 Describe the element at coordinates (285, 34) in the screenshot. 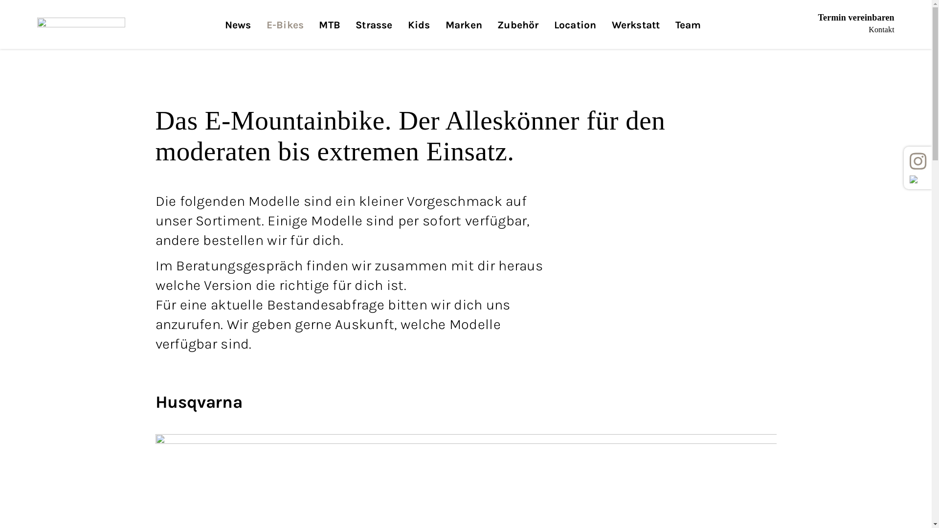

I see `E-Bikes` at that location.